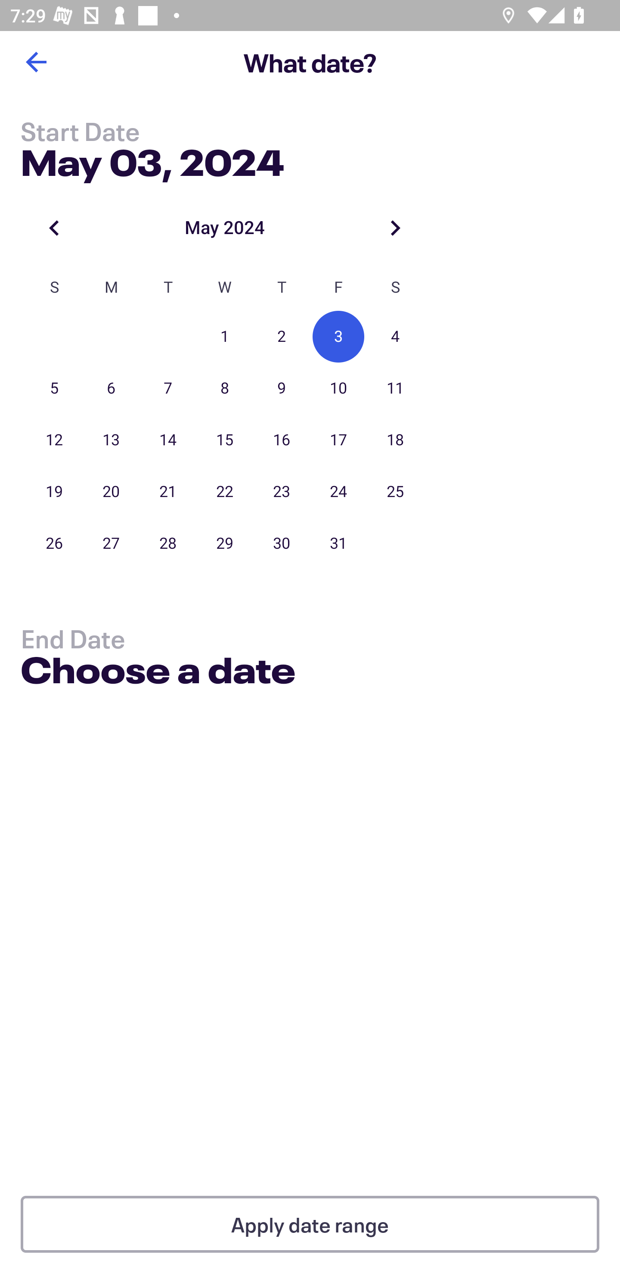 The width and height of the screenshot is (620, 1276). What do you see at coordinates (225, 543) in the screenshot?
I see `29 29 May 2024` at bounding box center [225, 543].